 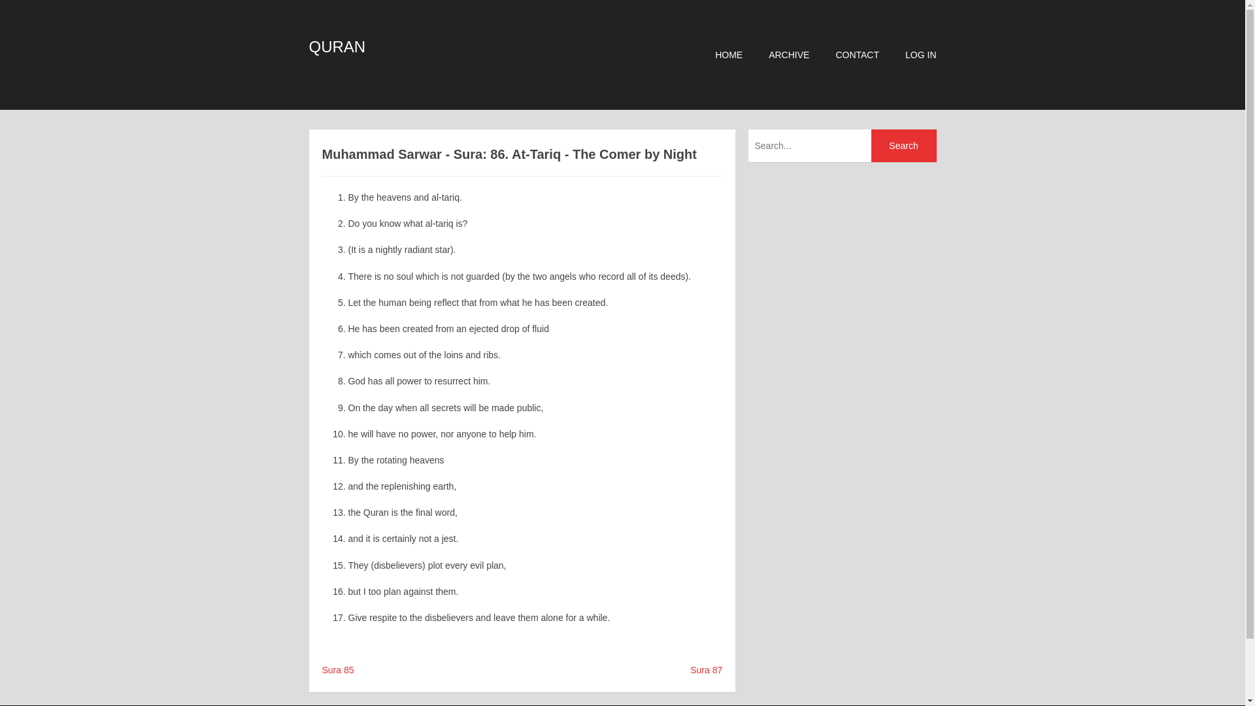 I want to click on Search, so click(x=903, y=145).